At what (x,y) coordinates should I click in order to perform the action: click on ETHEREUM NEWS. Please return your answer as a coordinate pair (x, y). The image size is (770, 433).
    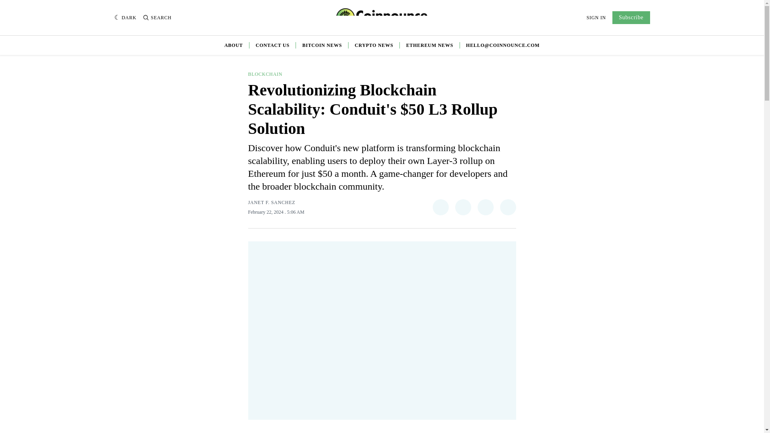
    Looking at the image, I should click on (430, 45).